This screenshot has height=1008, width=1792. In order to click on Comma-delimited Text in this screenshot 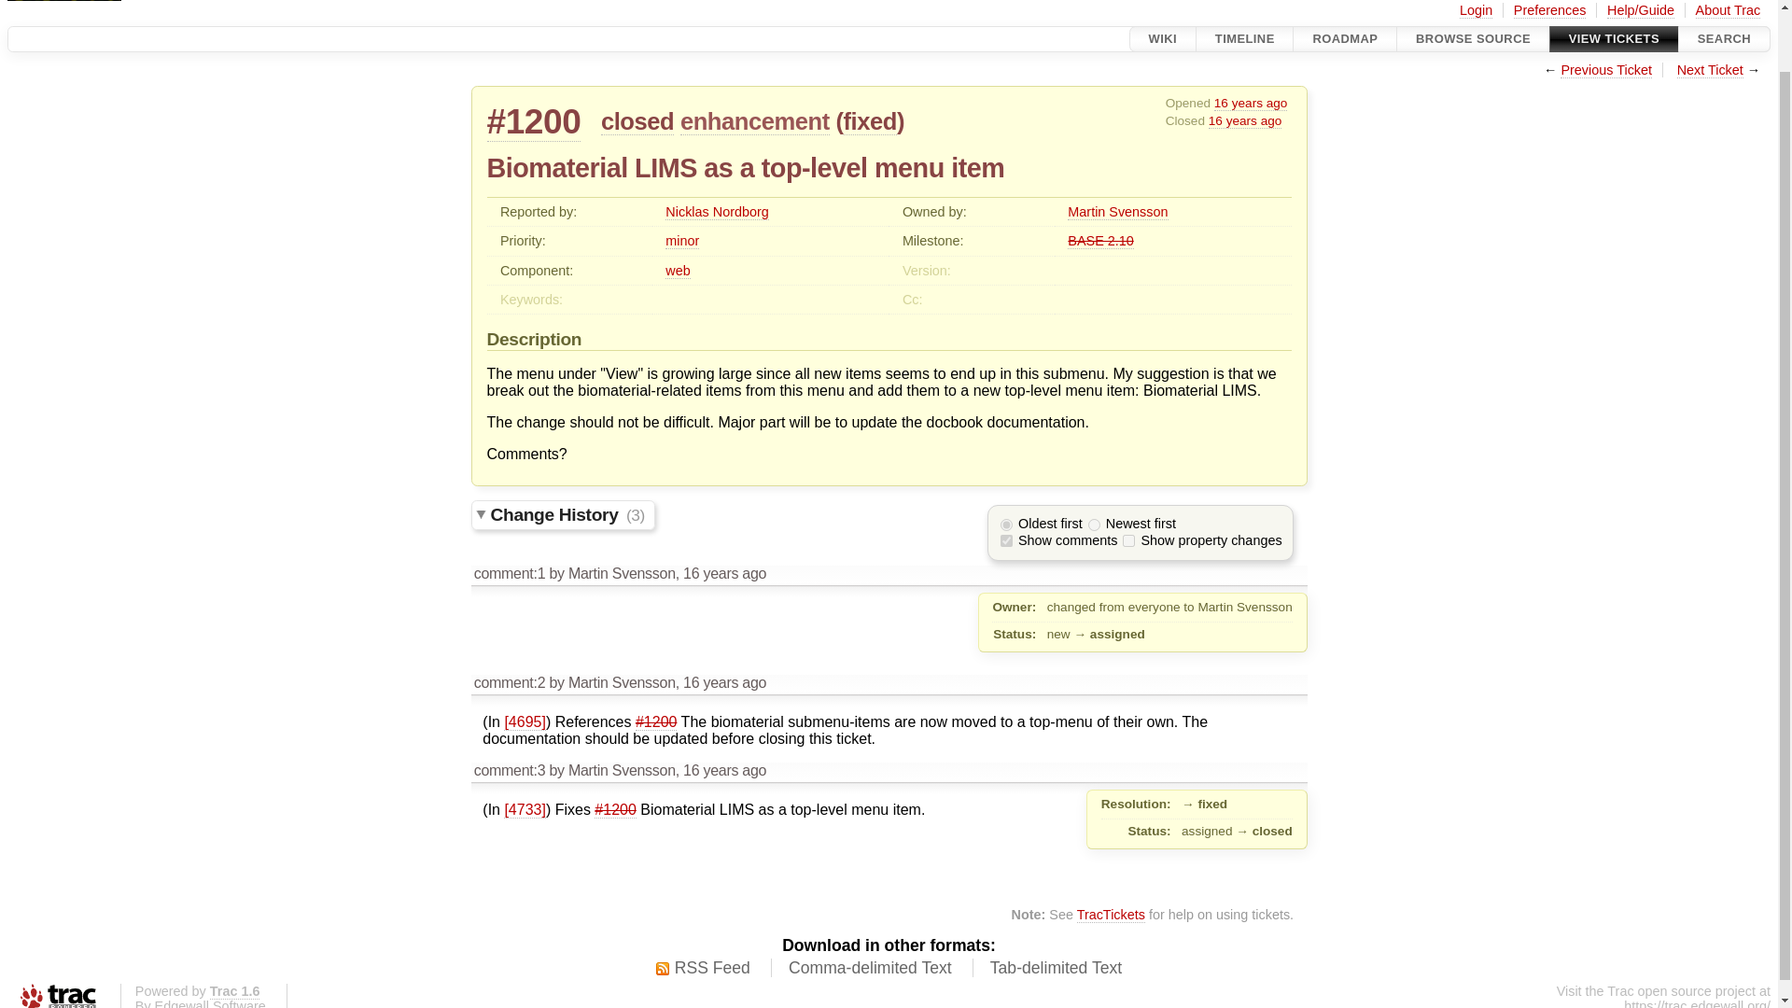, I will do `click(870, 969)`.